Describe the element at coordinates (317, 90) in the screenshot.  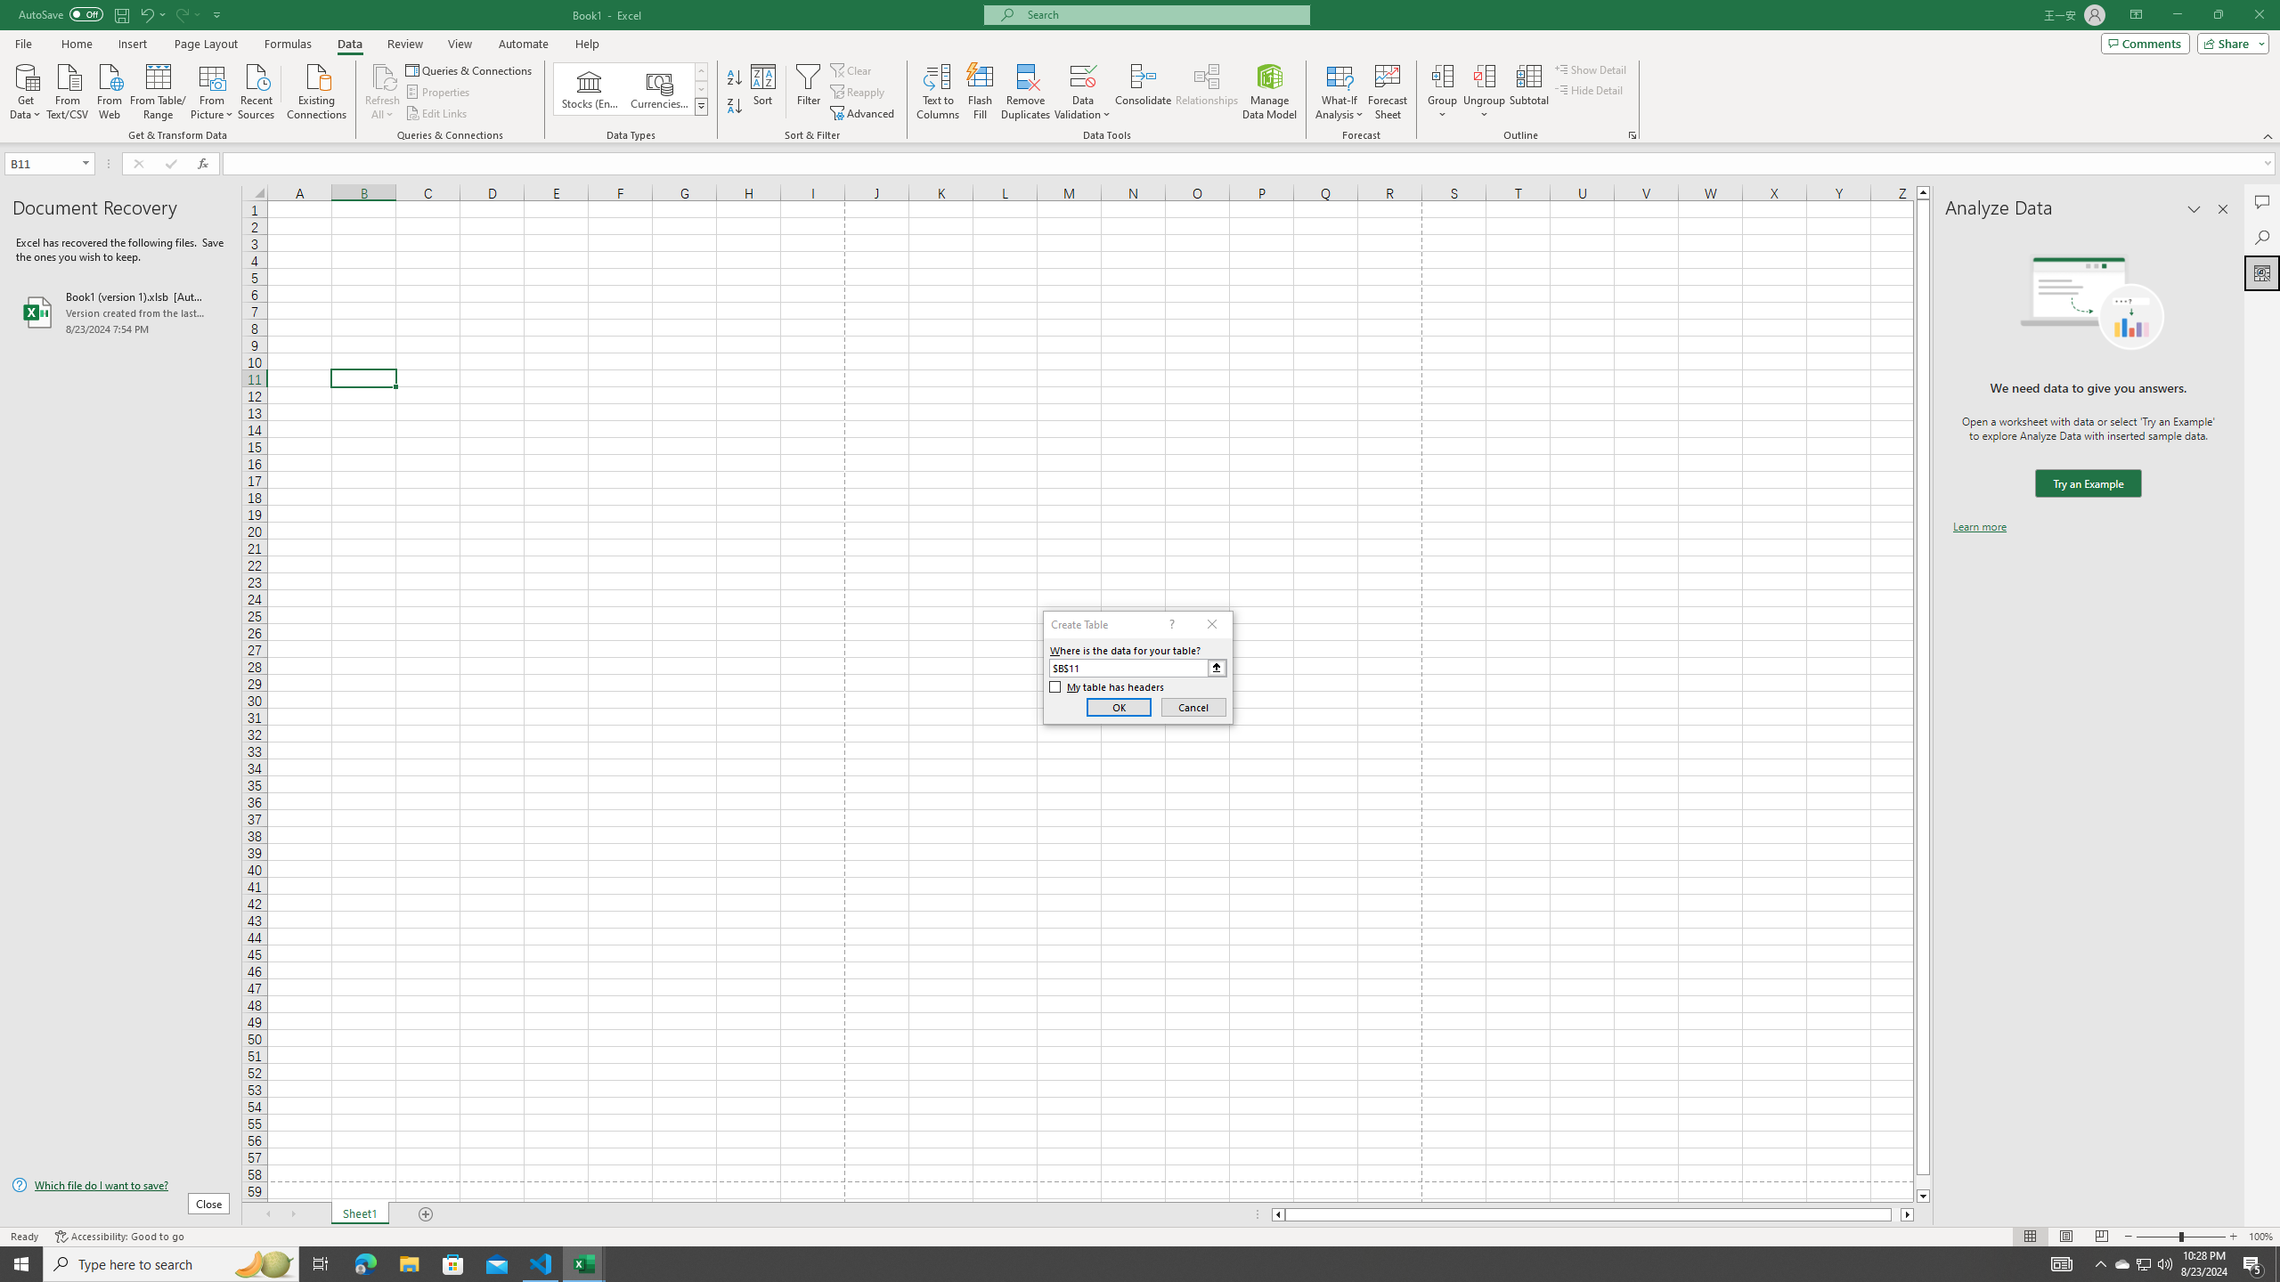
I see `Existing Connections` at that location.